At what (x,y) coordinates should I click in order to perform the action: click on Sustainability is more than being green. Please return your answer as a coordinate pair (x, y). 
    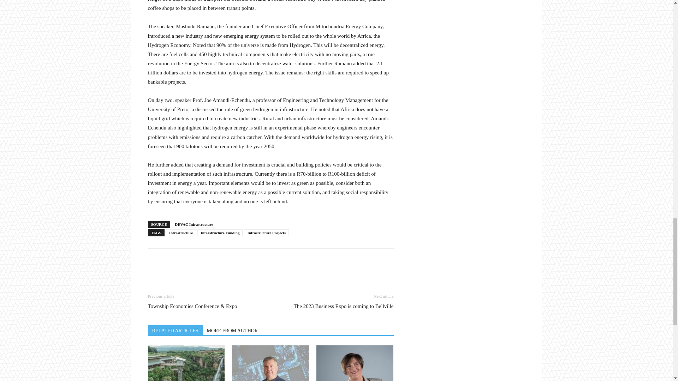
    Looking at the image, I should click on (355, 363).